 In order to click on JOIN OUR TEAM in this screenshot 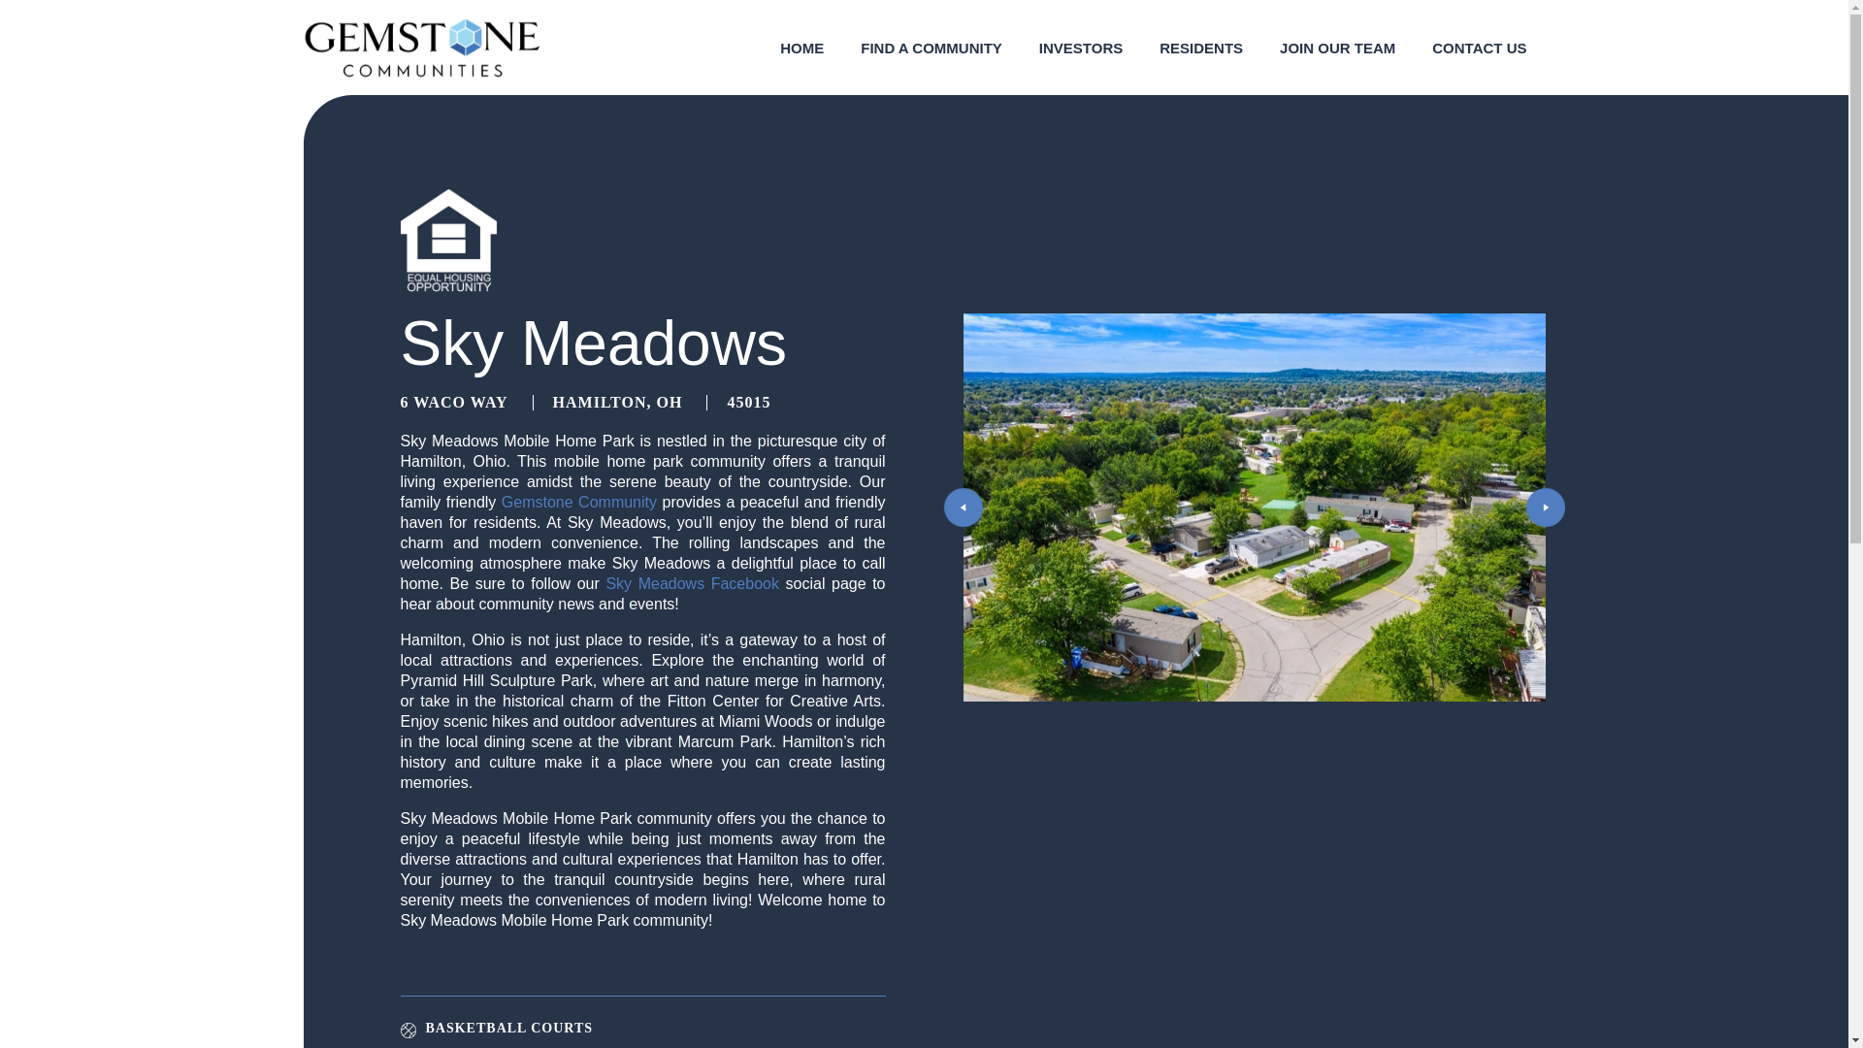, I will do `click(1337, 49)`.